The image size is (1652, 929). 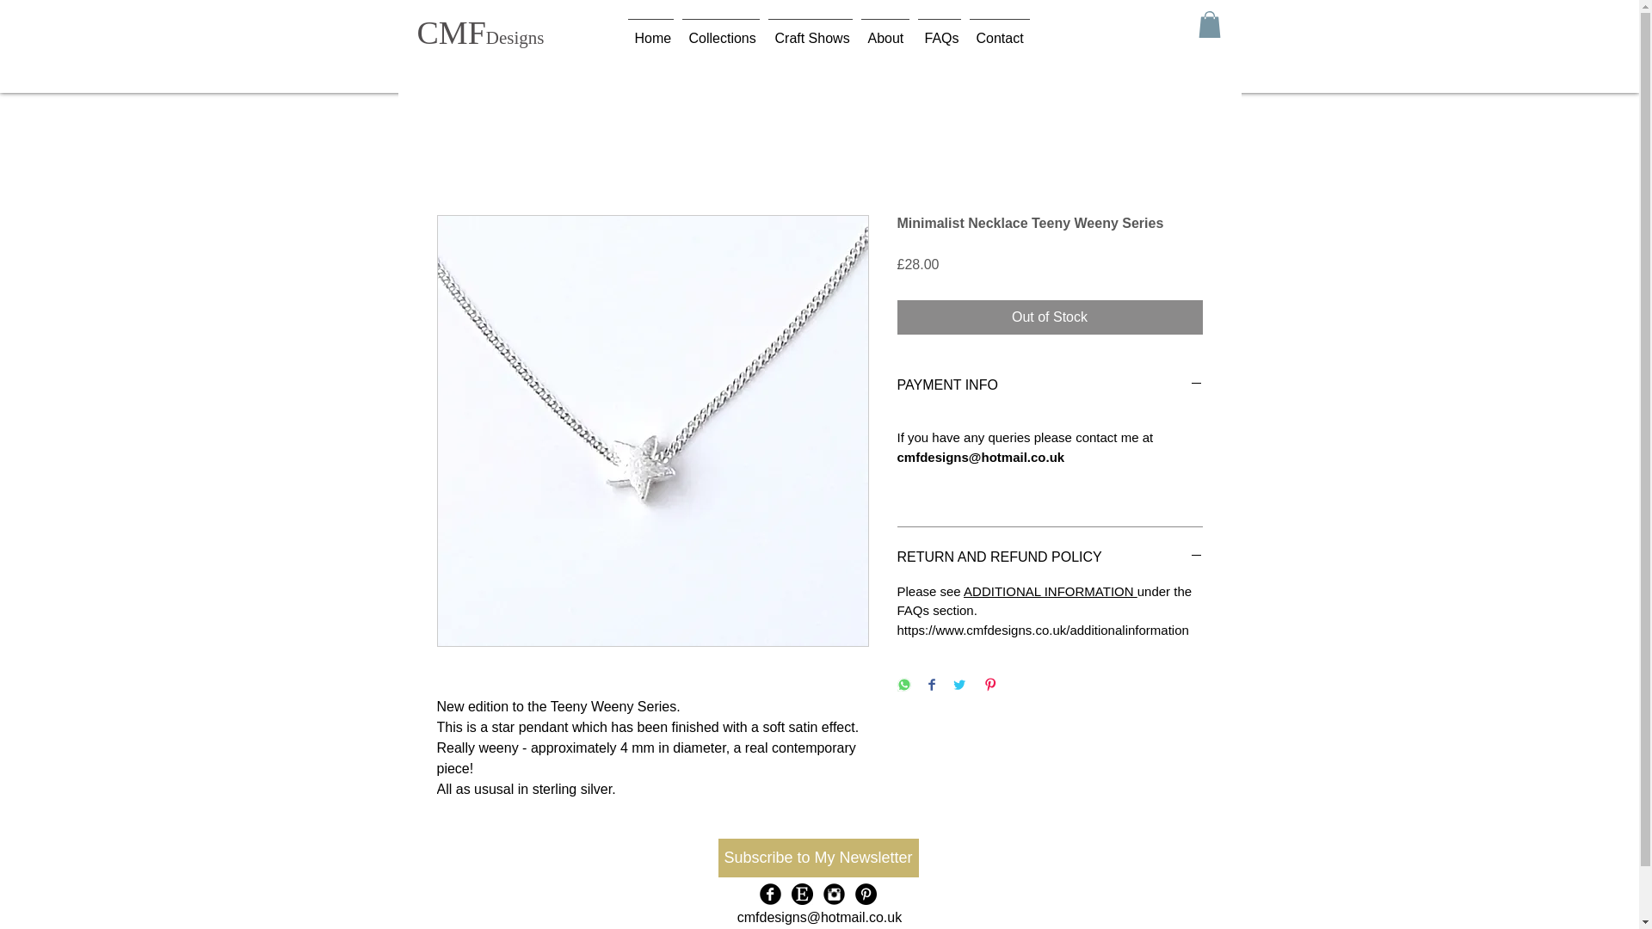 What do you see at coordinates (999, 30) in the screenshot?
I see `Contact` at bounding box center [999, 30].